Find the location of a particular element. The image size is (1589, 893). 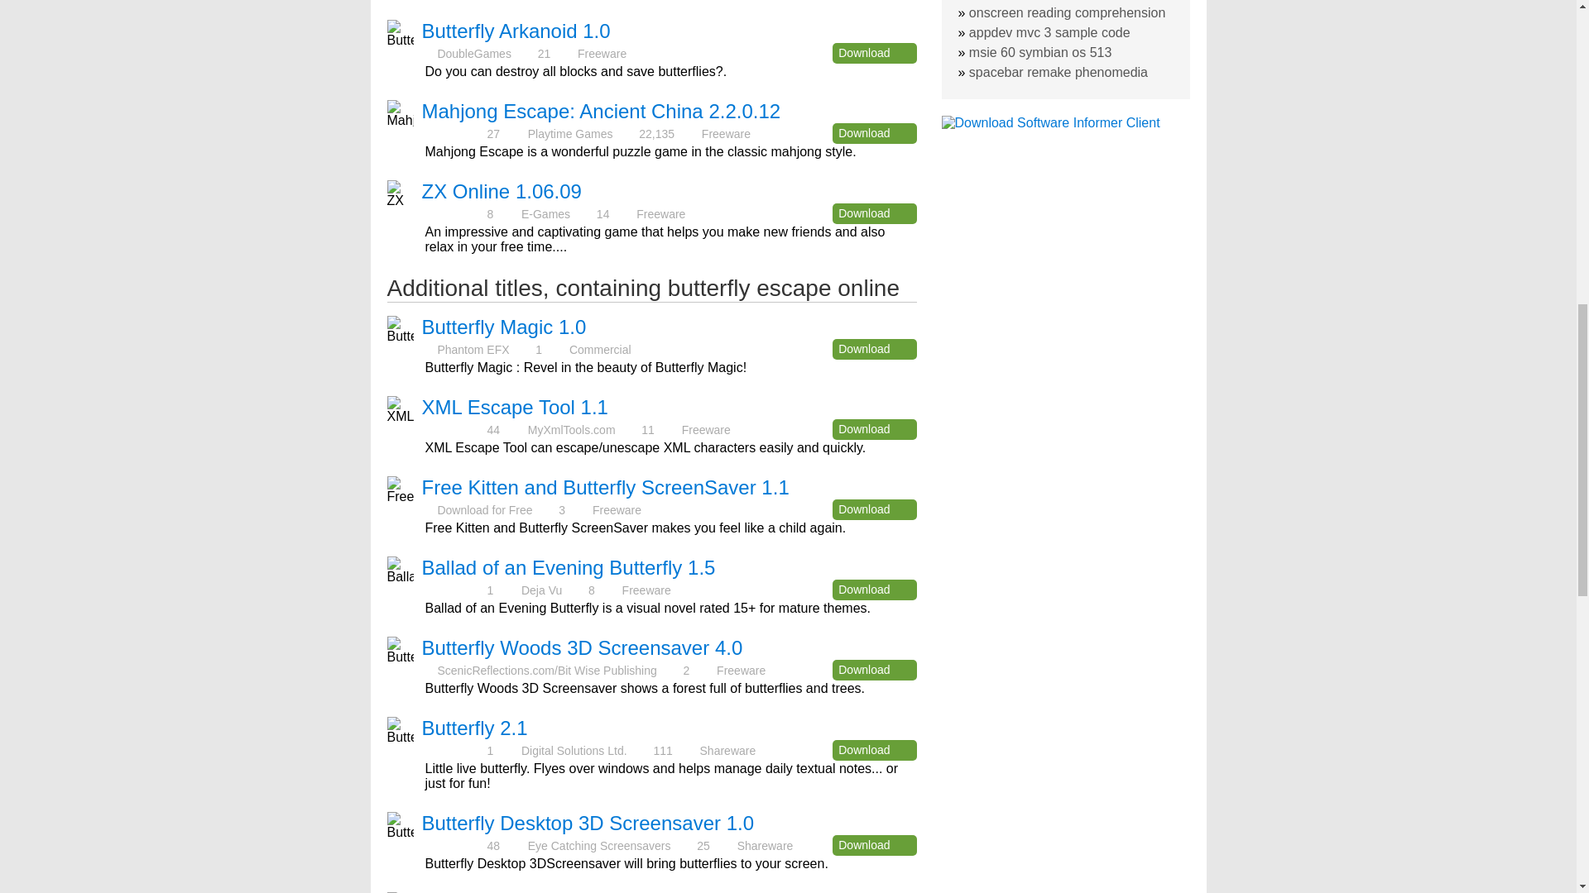

4.1 is located at coordinates (454, 213).